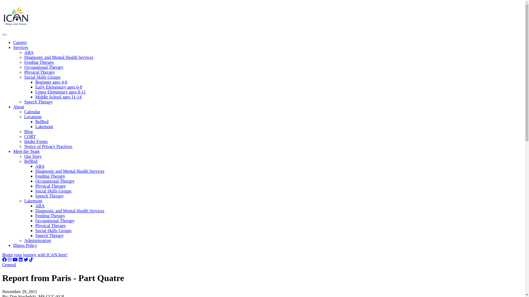  I want to click on Begin your journey with ICAN here!, so click(35, 255).